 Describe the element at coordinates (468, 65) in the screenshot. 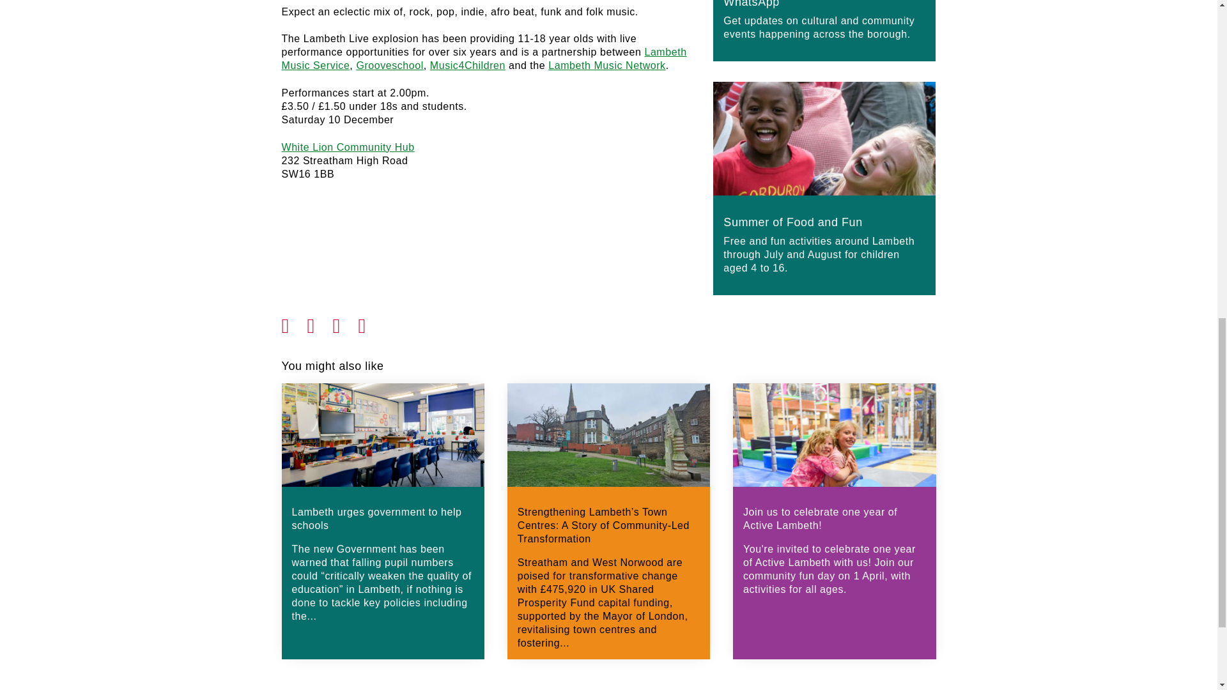

I see `Music4Children` at that location.